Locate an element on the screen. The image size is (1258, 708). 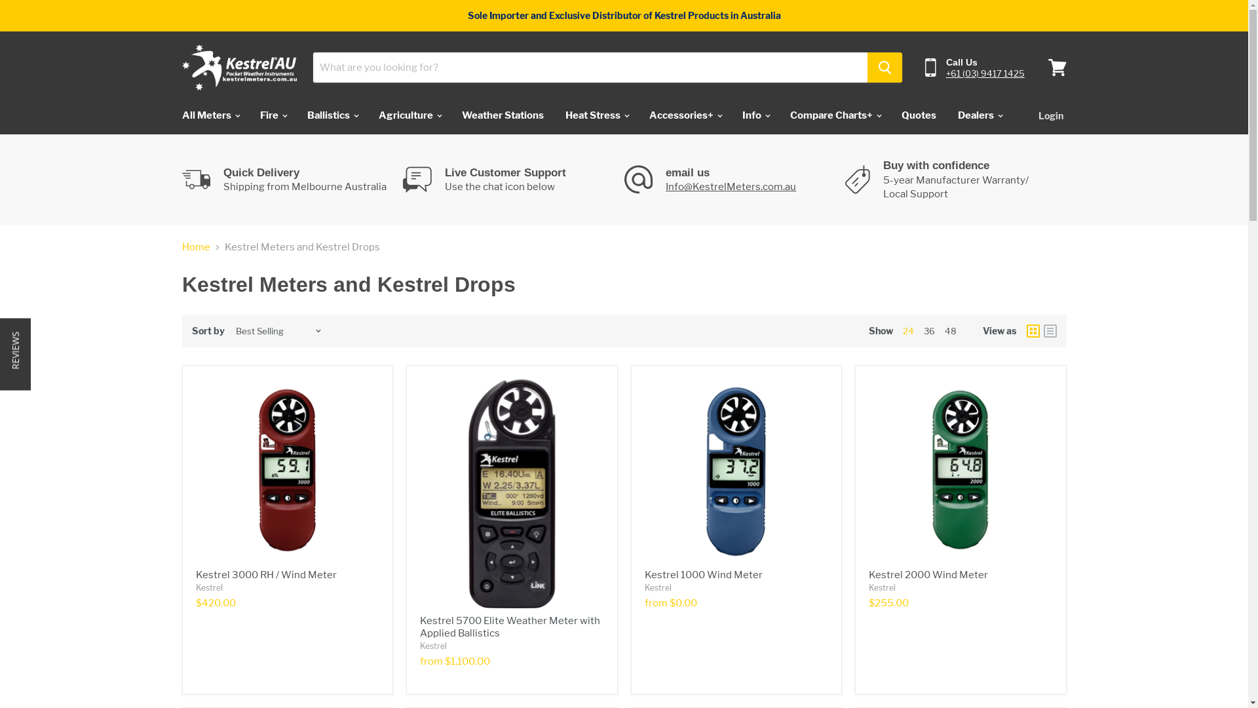
Compare Charts+ is located at coordinates (835, 115).